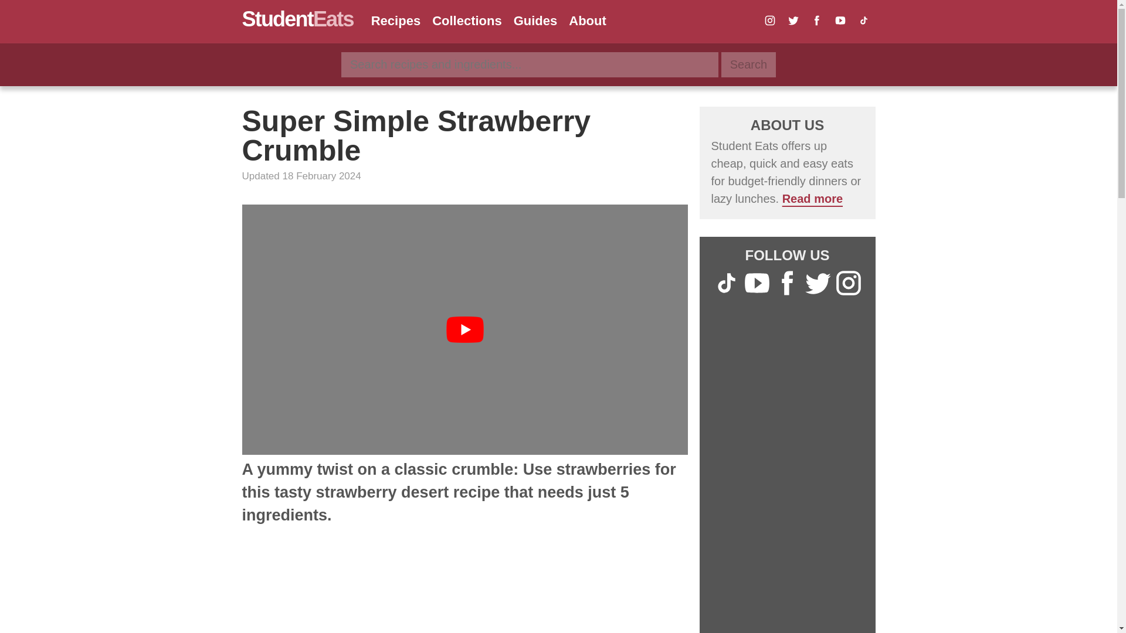 The width and height of the screenshot is (1126, 633). I want to click on Recipes, so click(395, 20).